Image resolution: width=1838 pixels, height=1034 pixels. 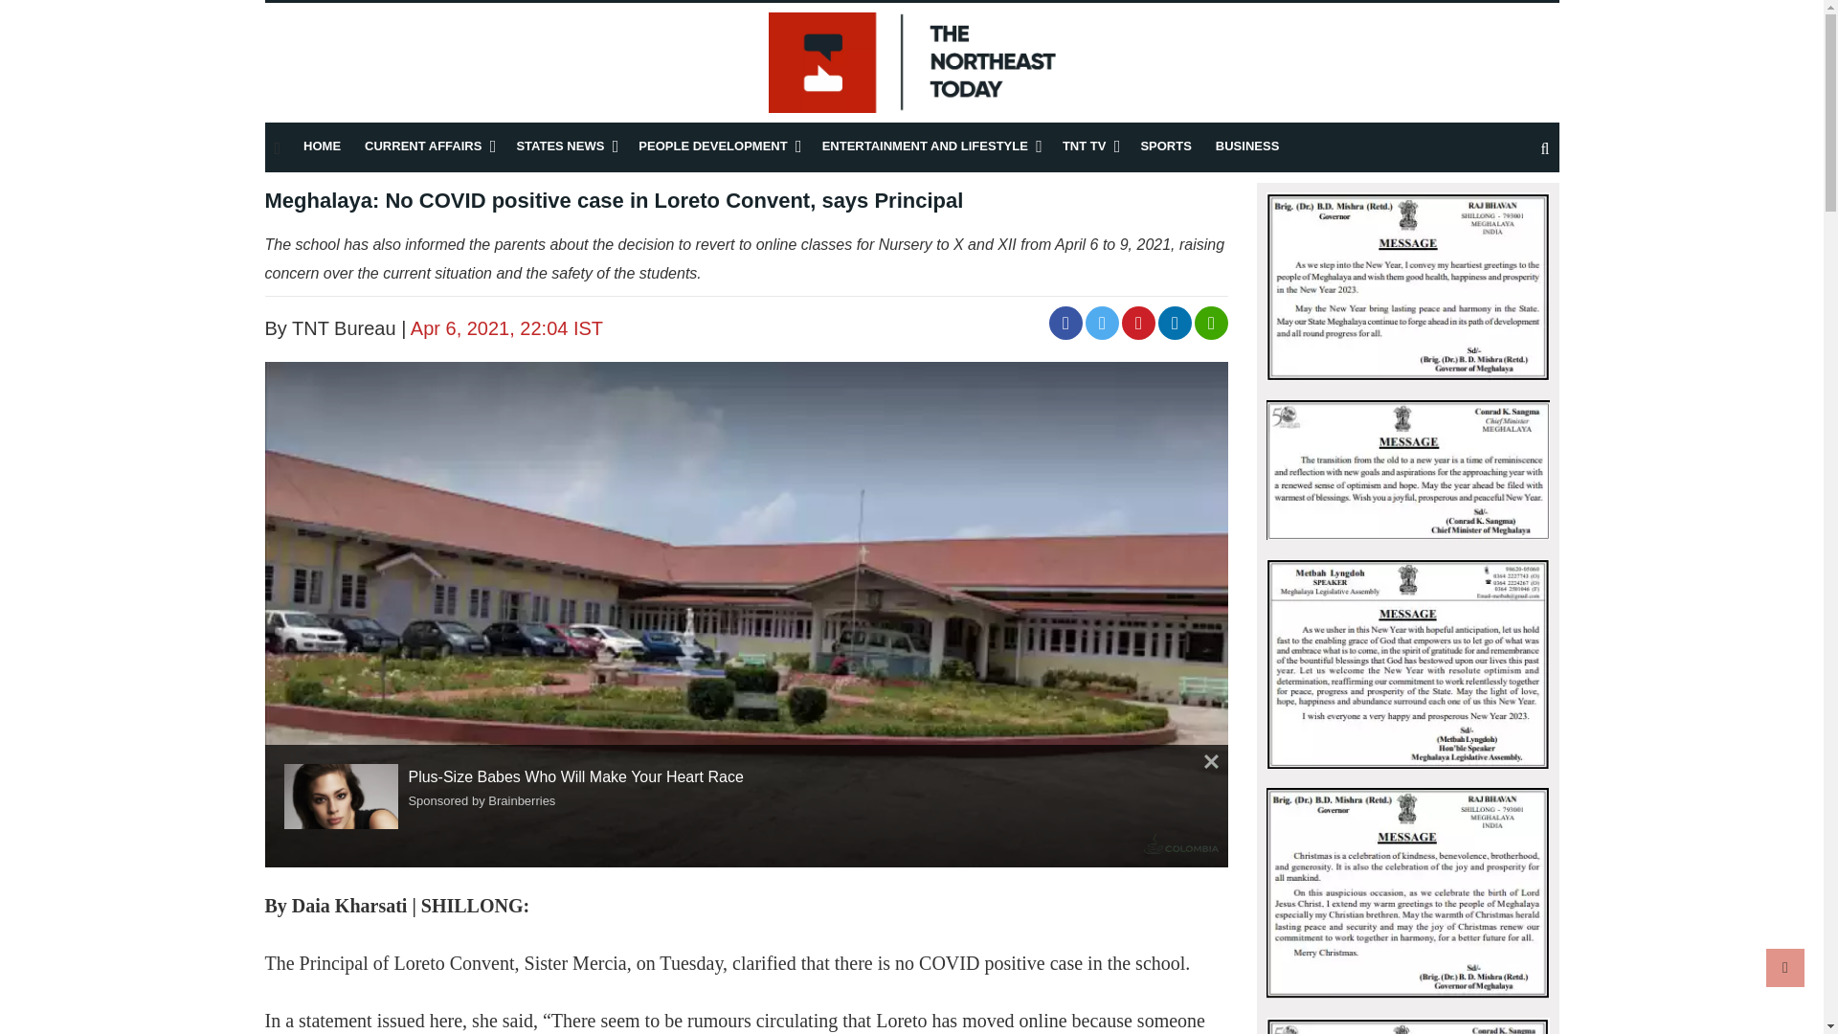 What do you see at coordinates (423, 146) in the screenshot?
I see `CURRENT AFFAIRS` at bounding box center [423, 146].